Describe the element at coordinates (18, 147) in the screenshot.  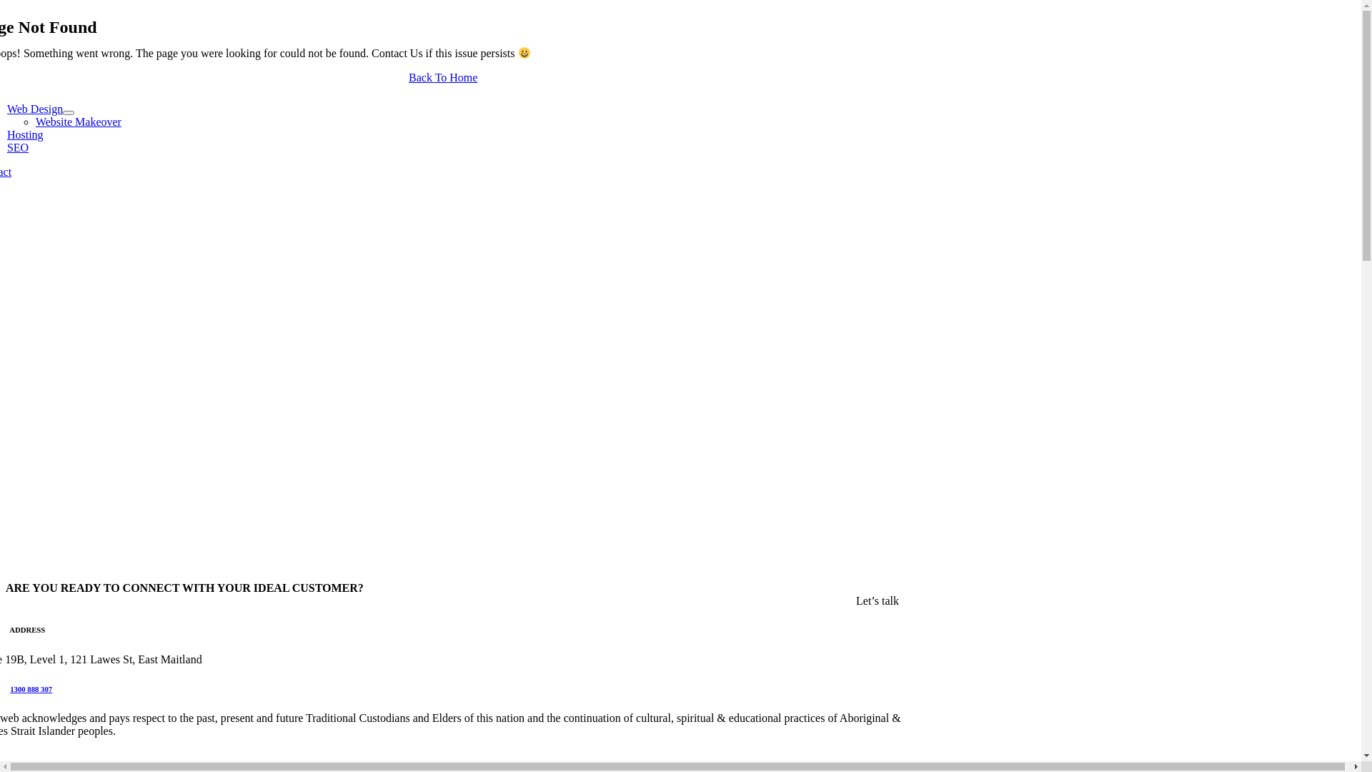
I see `SEO` at that location.